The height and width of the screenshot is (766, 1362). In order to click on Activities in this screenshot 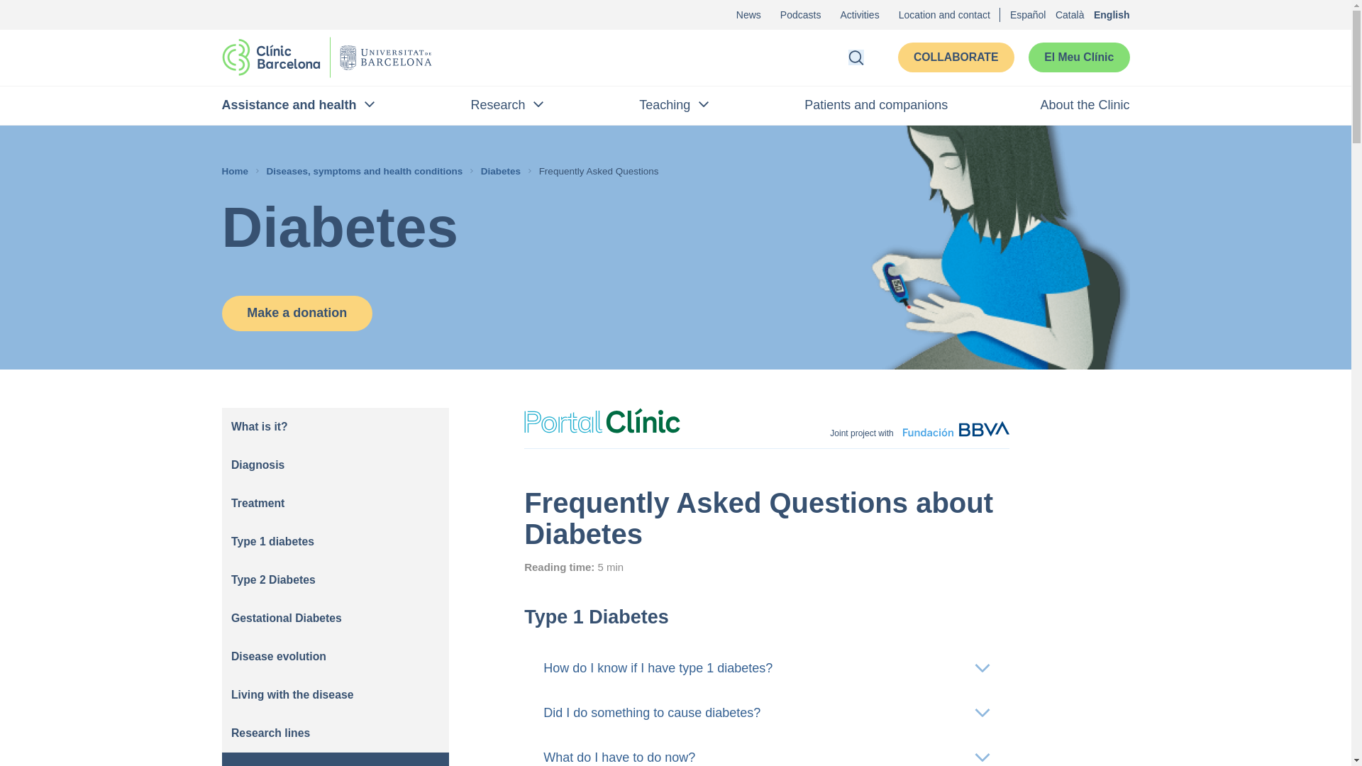, I will do `click(859, 14)`.